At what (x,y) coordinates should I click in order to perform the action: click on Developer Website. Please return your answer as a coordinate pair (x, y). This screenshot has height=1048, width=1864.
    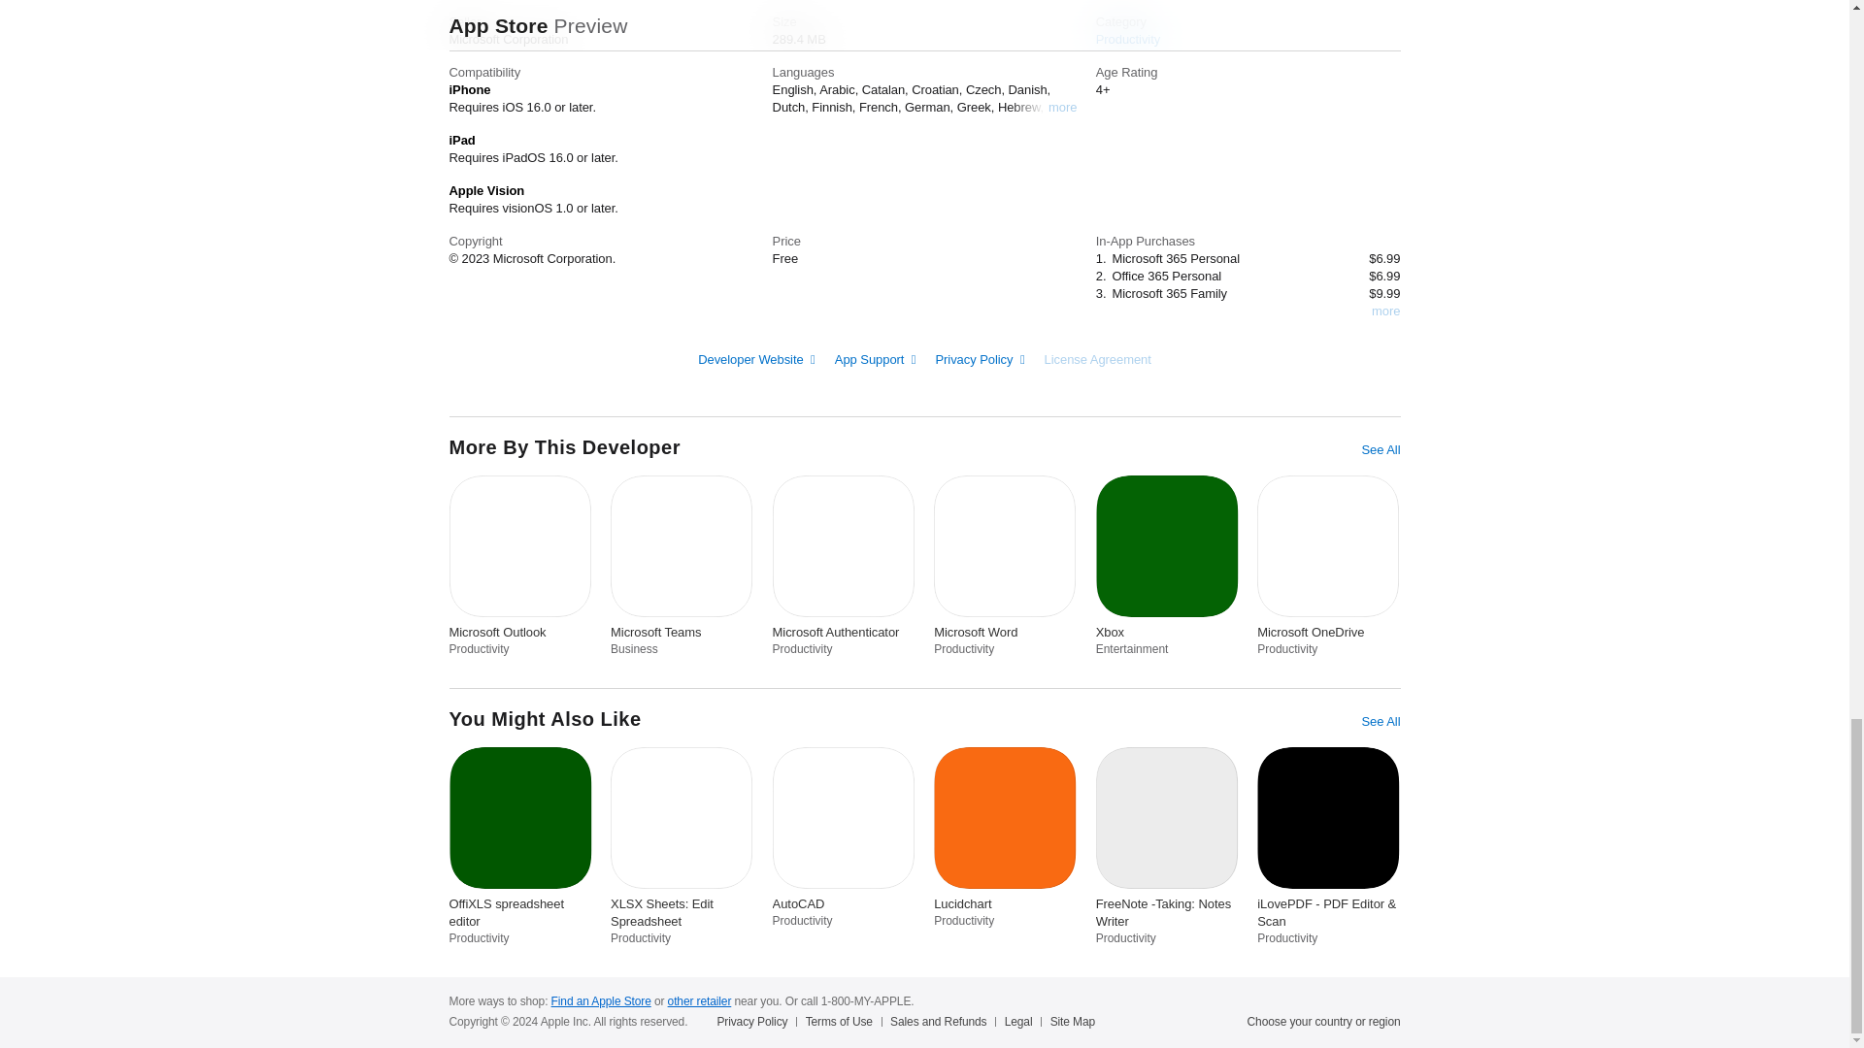
    Looking at the image, I should click on (756, 359).